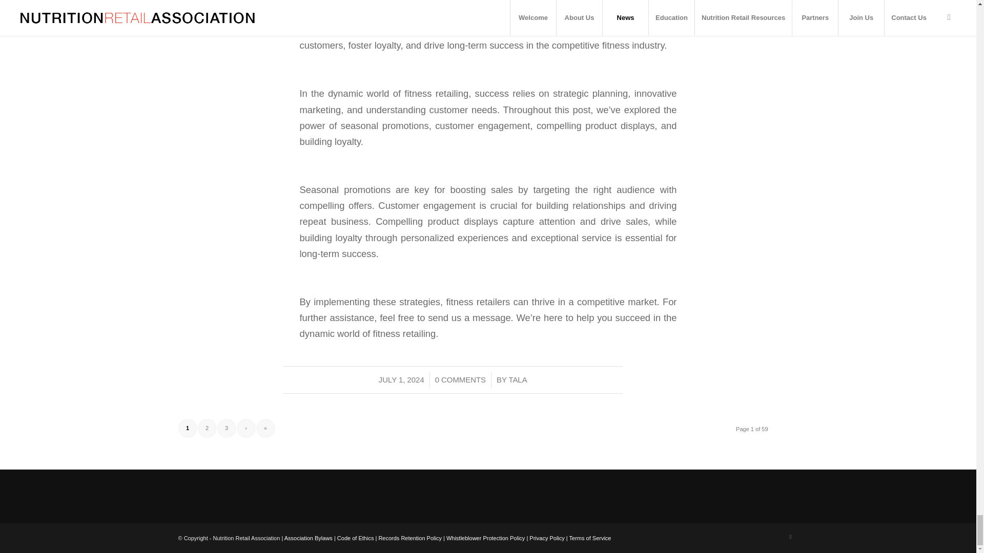 Image resolution: width=984 pixels, height=553 pixels. I want to click on 3, so click(226, 428).